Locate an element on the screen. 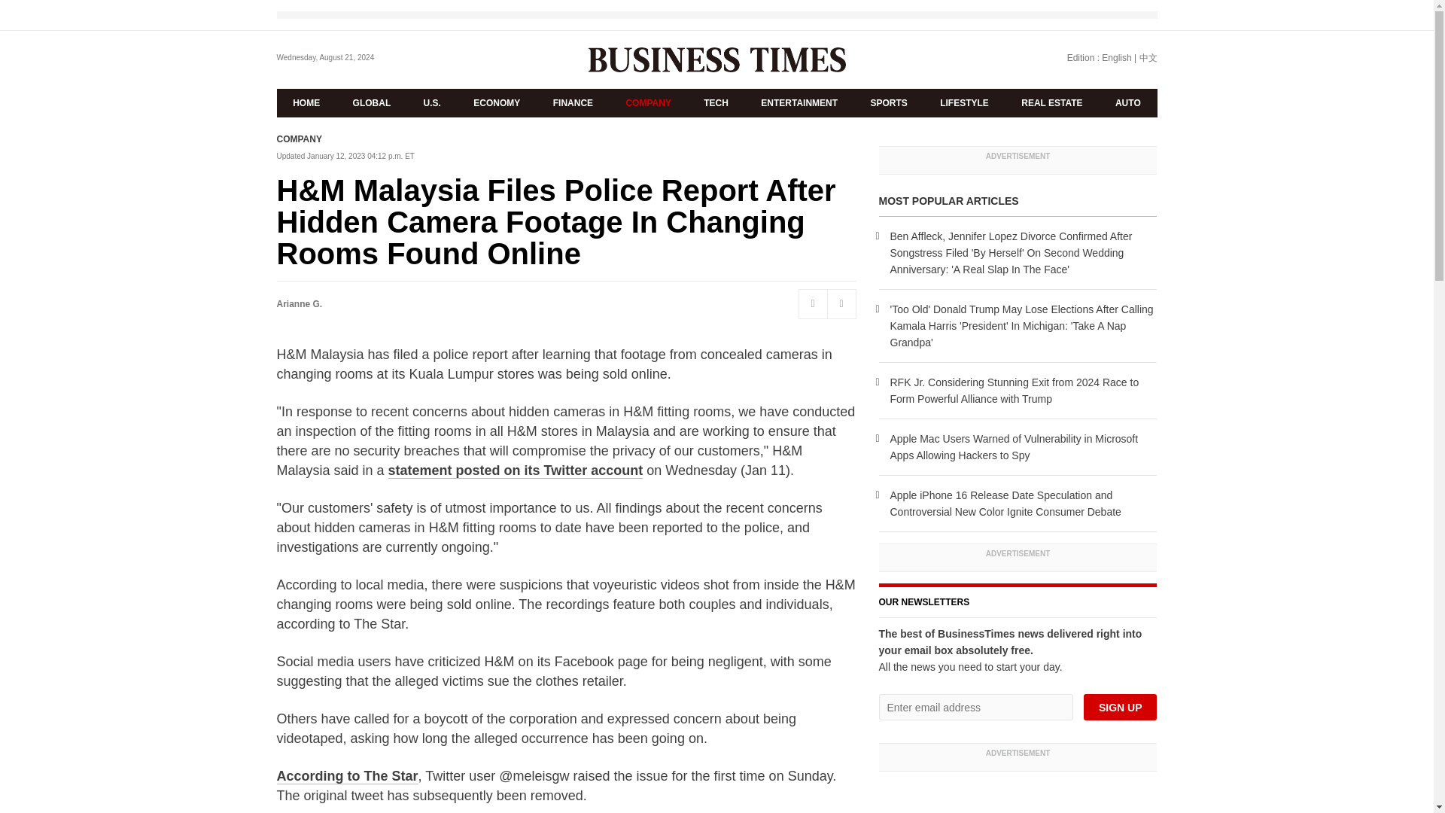 This screenshot has width=1445, height=813. REAL ESTATE is located at coordinates (1052, 102).